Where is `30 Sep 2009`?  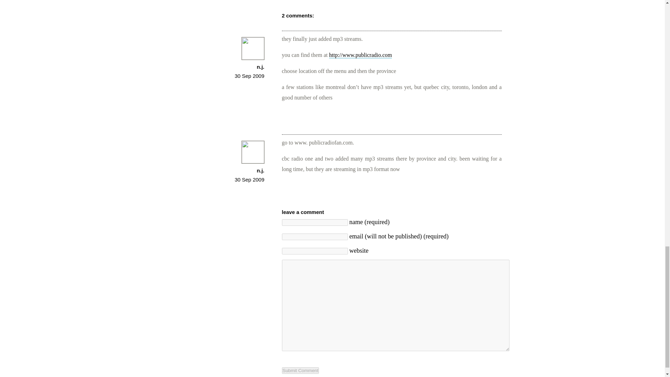 30 Sep 2009 is located at coordinates (249, 76).